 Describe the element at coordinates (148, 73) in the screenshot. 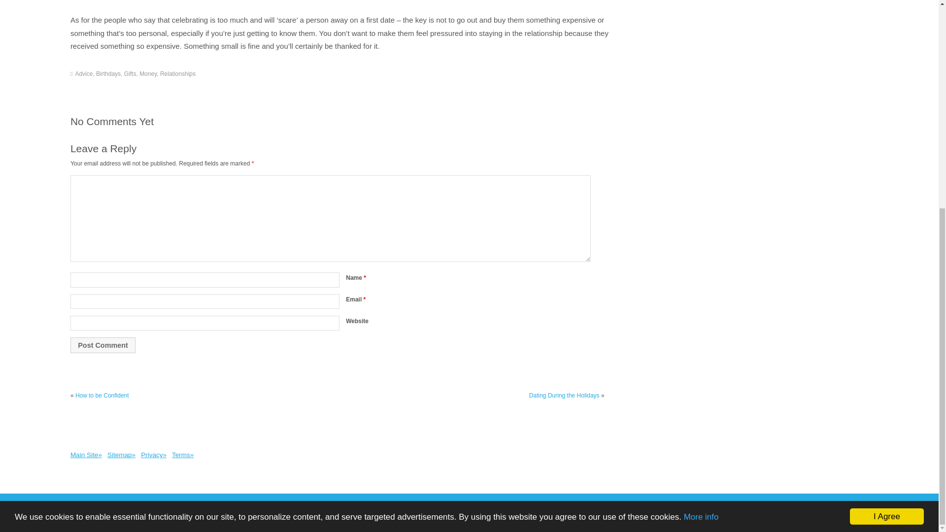

I see `Money` at that location.